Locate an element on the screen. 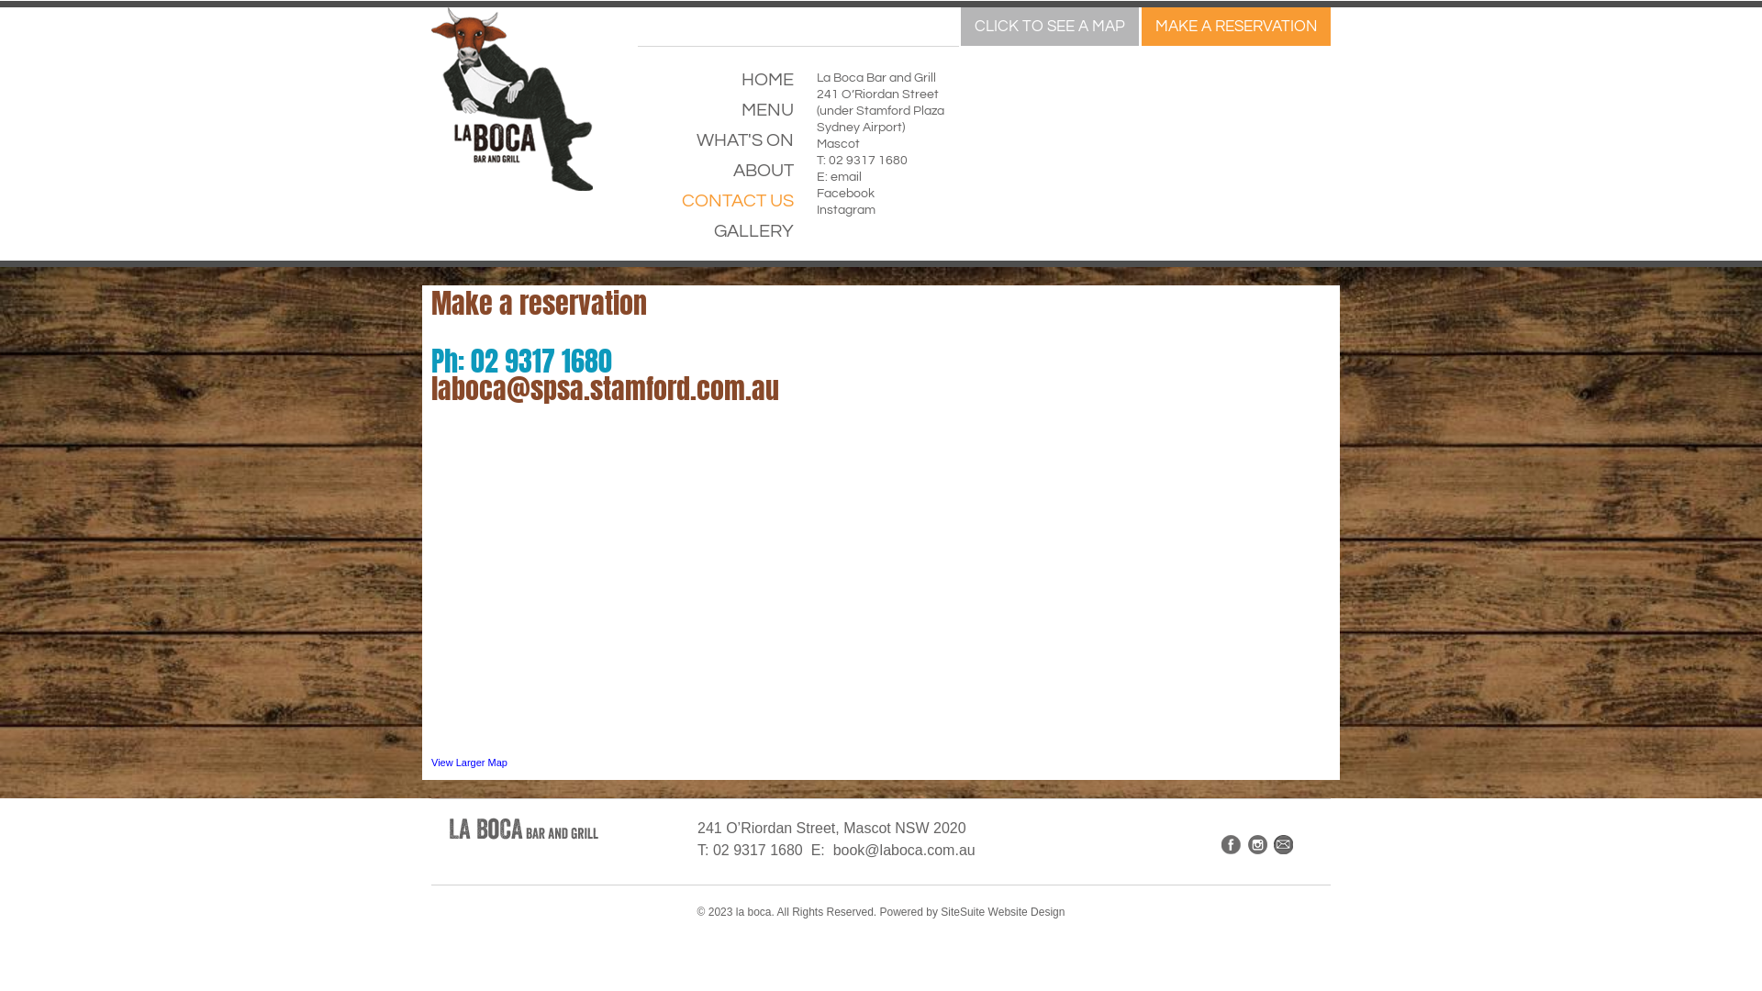  MAKE A RESERVATION is located at coordinates (1236, 27).